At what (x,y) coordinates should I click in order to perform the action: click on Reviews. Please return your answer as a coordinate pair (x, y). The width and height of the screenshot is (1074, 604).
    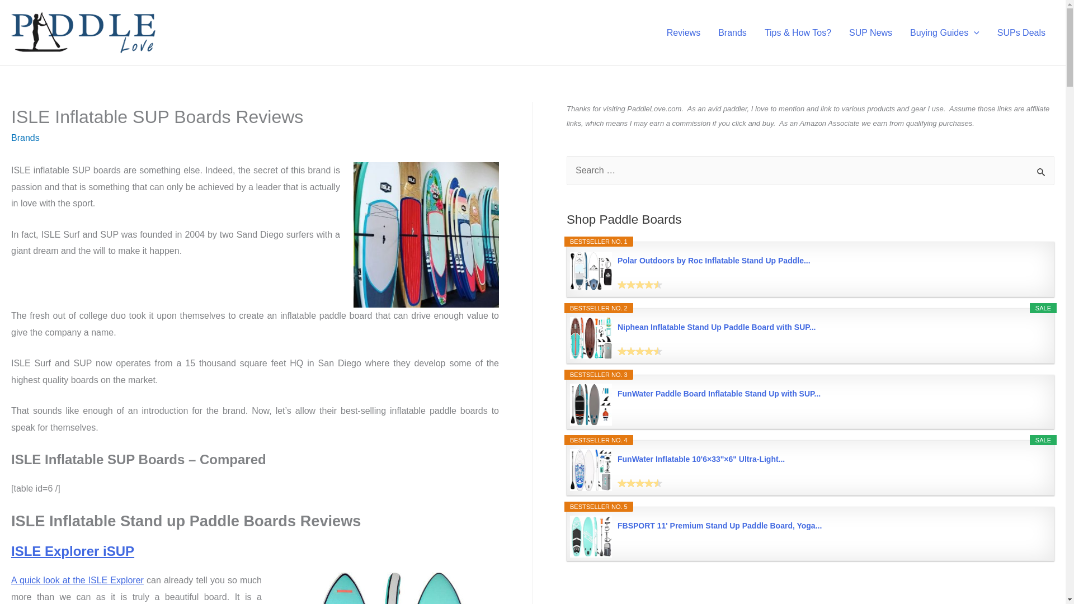
    Looking at the image, I should click on (683, 32).